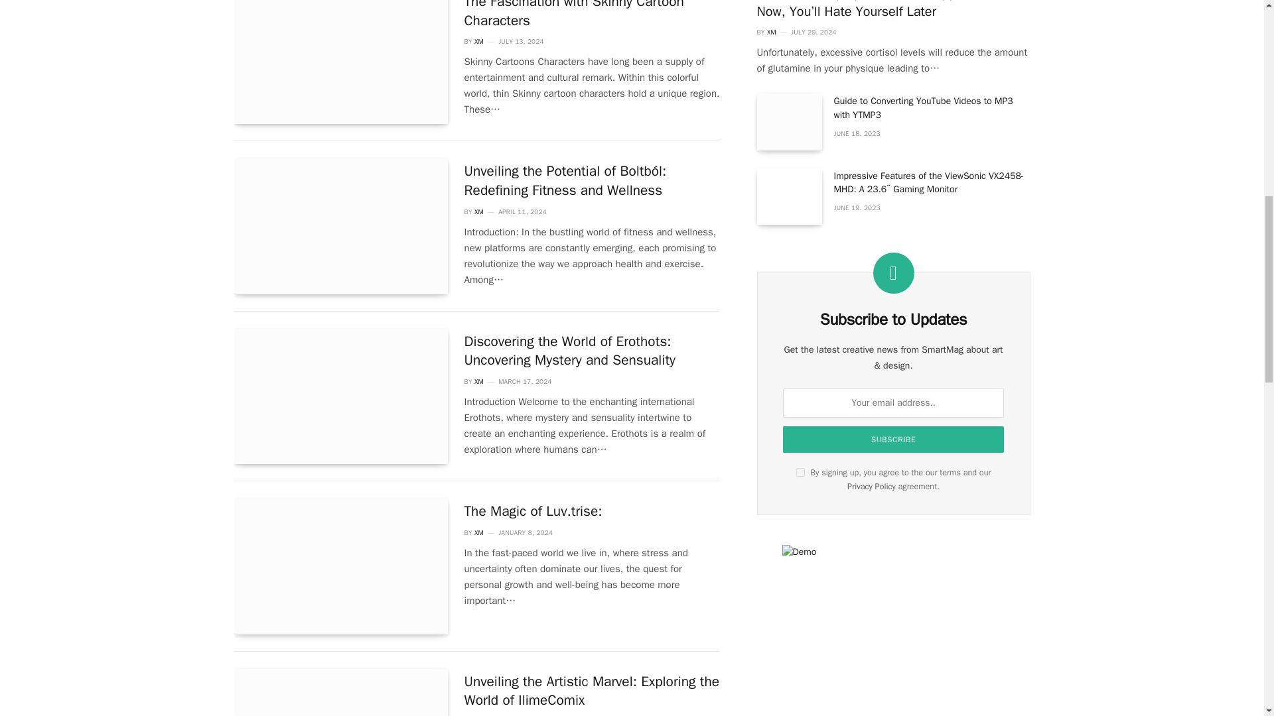 The height and width of the screenshot is (716, 1274). What do you see at coordinates (893, 439) in the screenshot?
I see `Subscribe` at bounding box center [893, 439].